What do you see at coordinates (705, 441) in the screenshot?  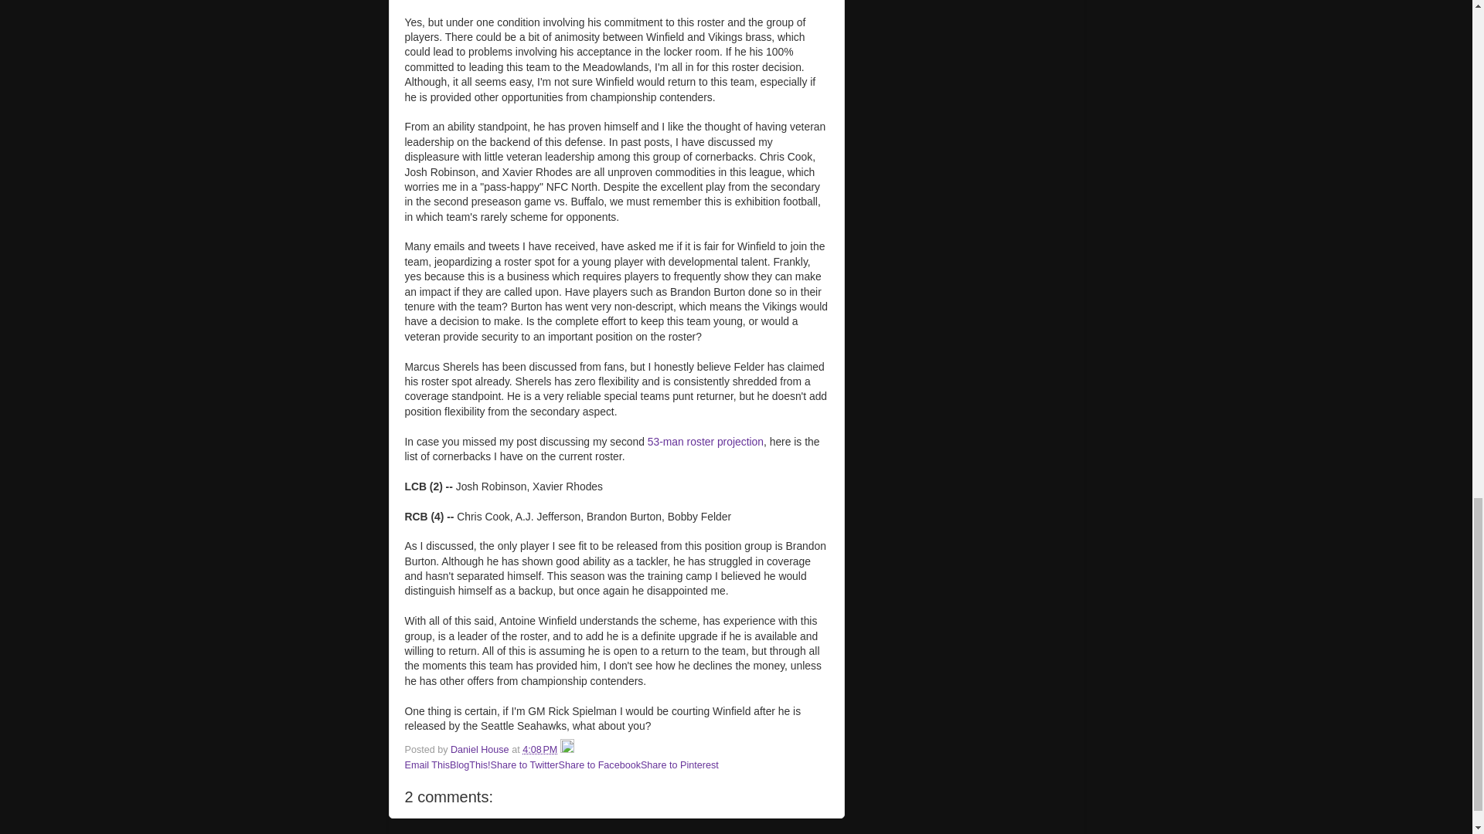 I see `53-man roster projection` at bounding box center [705, 441].